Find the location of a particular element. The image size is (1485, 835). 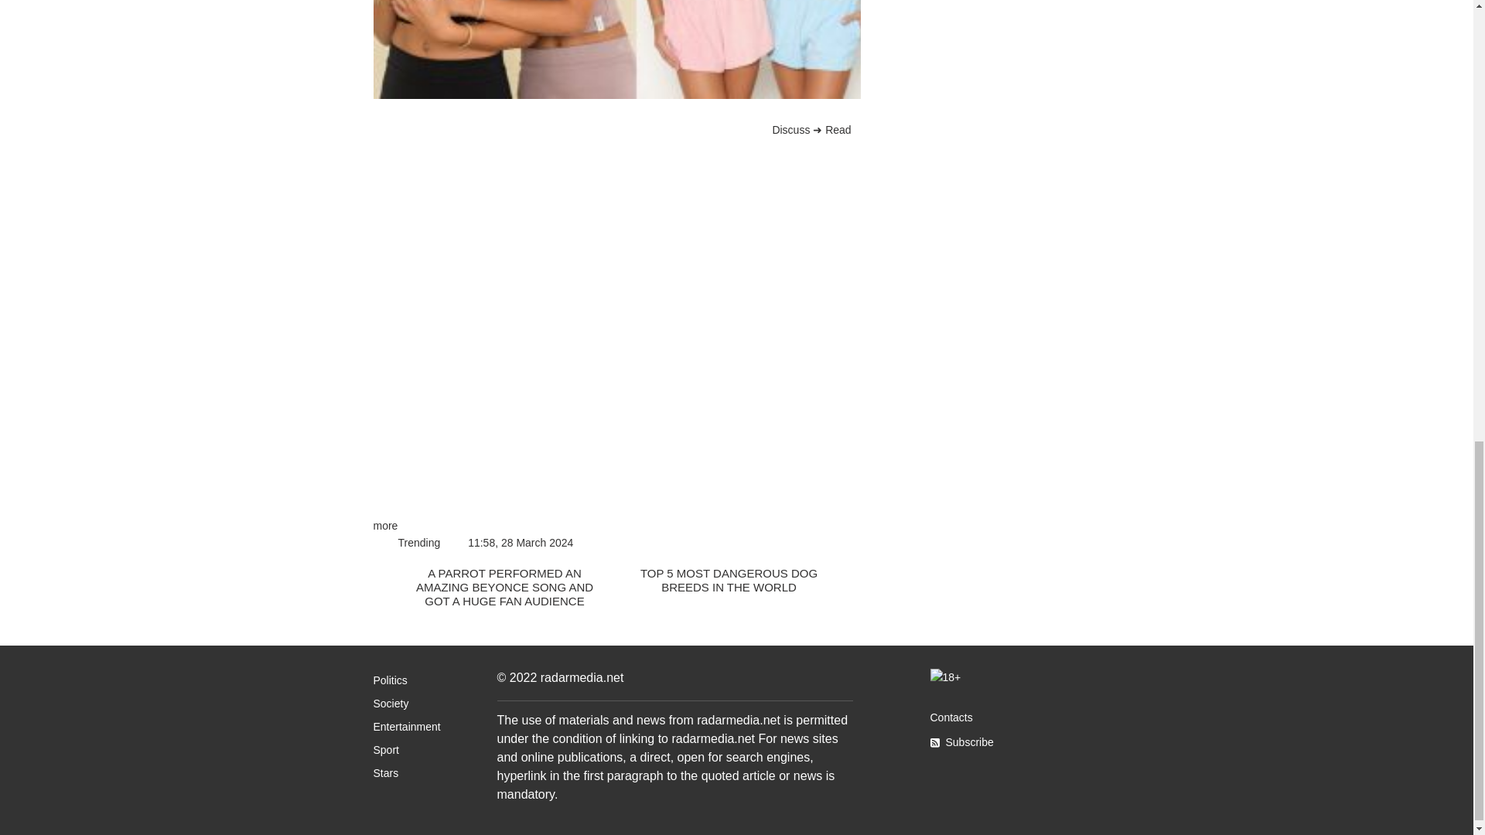

Politics is located at coordinates (390, 680).